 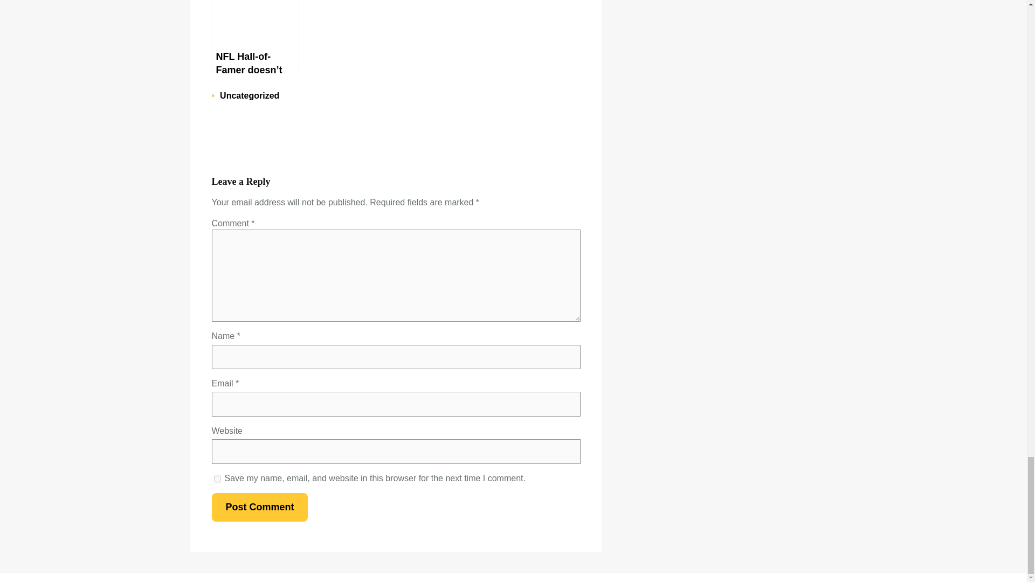 I want to click on Post Comment, so click(x=259, y=507).